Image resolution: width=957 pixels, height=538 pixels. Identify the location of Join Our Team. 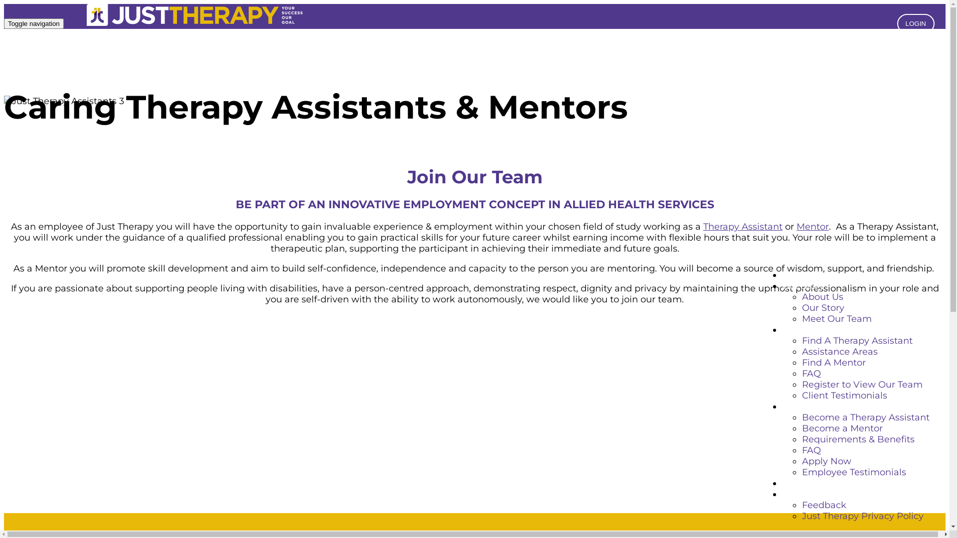
(814, 406).